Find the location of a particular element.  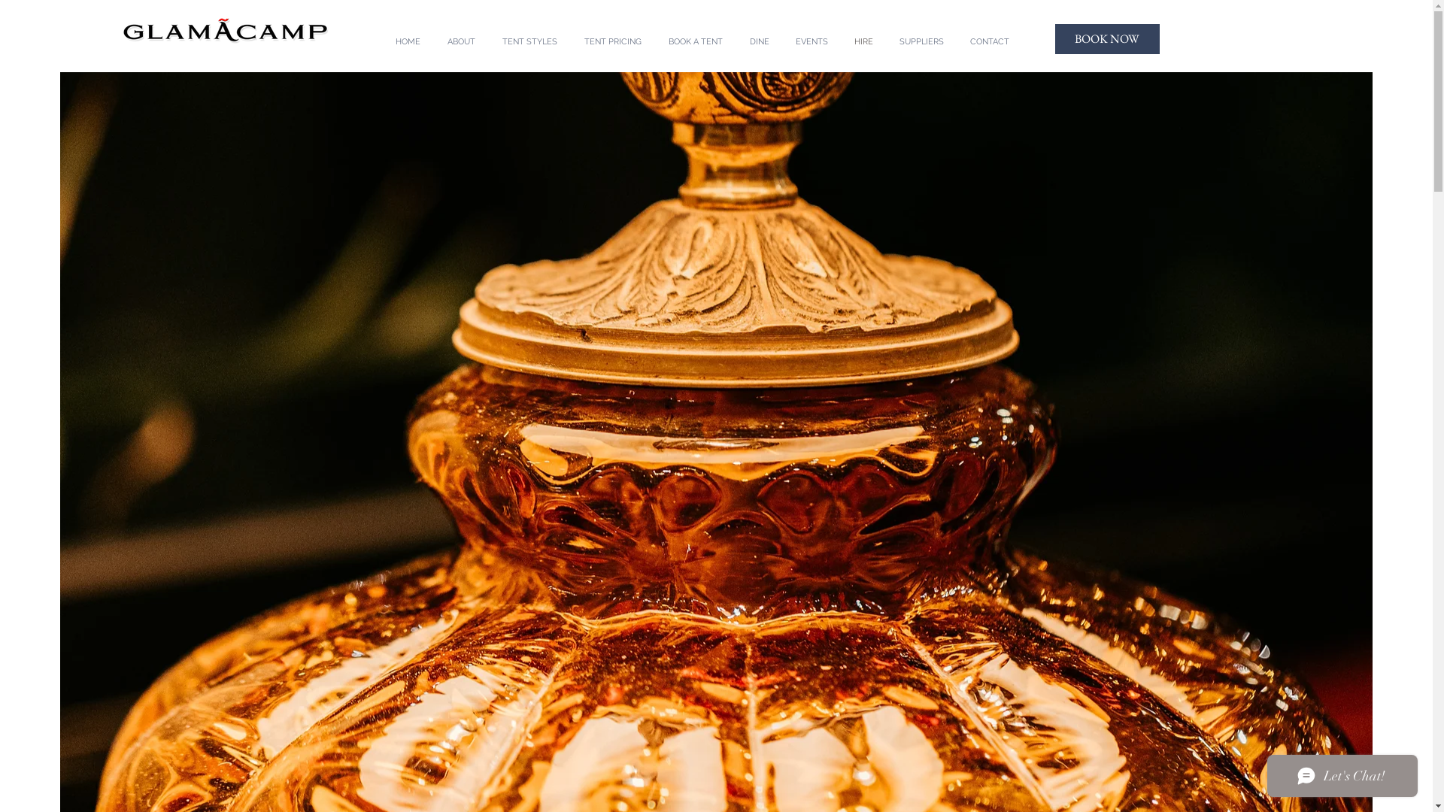

BOOK A TENT is located at coordinates (695, 42).